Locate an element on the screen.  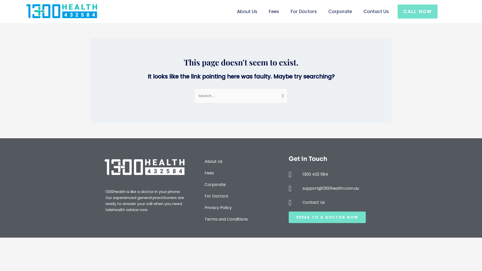
Search is located at coordinates (282, 94).